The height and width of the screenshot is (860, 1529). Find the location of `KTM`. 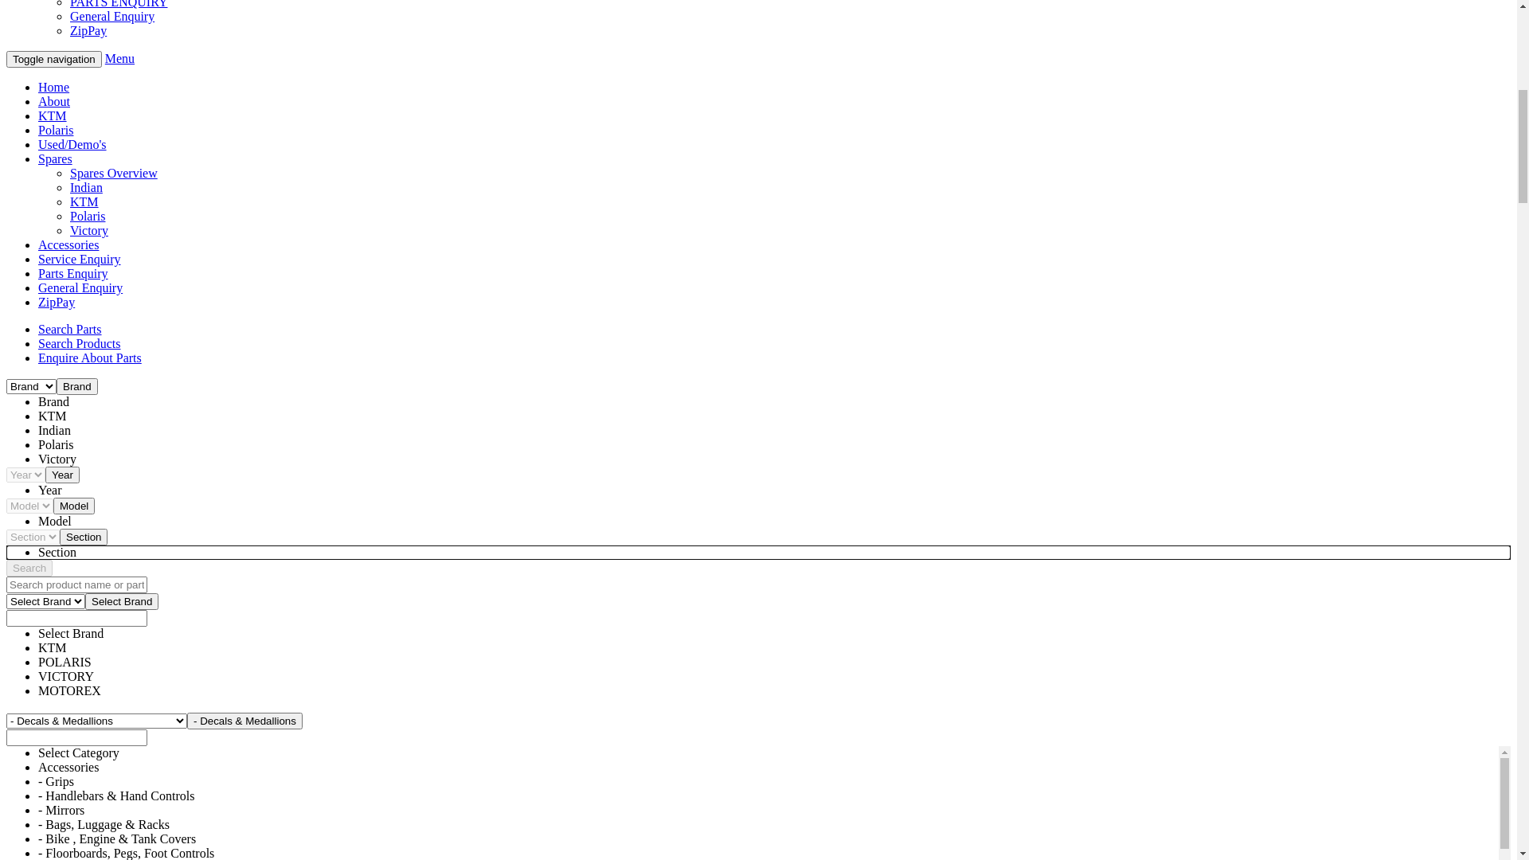

KTM is located at coordinates (84, 527).